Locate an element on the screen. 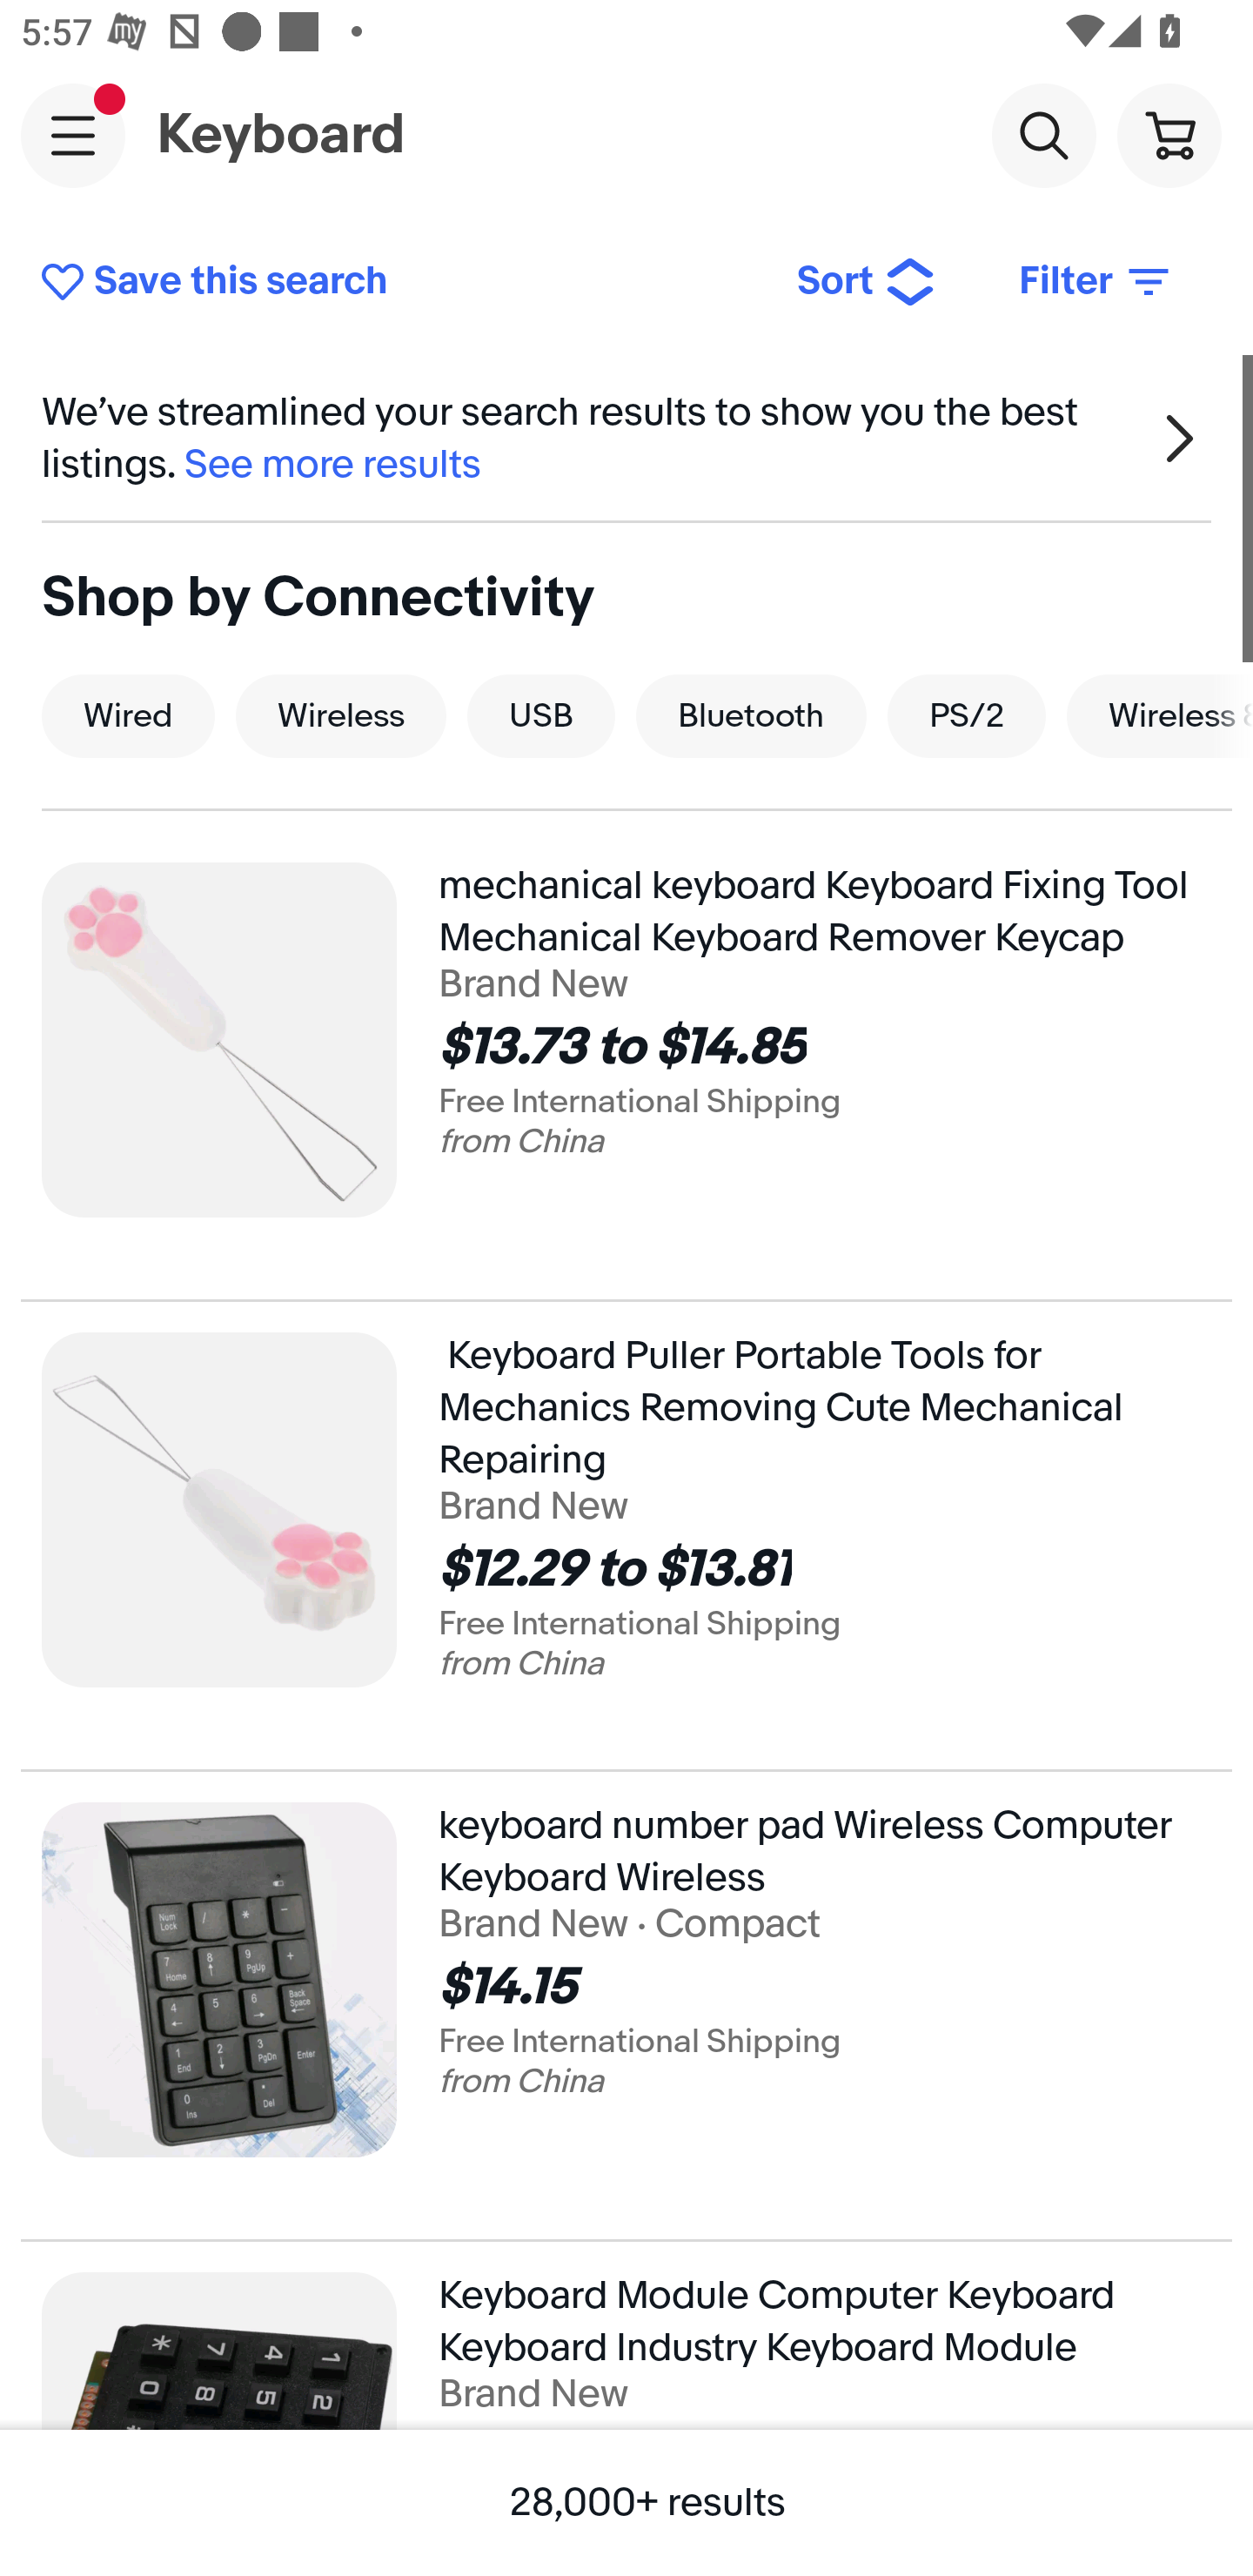 Image resolution: width=1253 pixels, height=2576 pixels. PS/2 PS/2, Connectivity is located at coordinates (966, 715).